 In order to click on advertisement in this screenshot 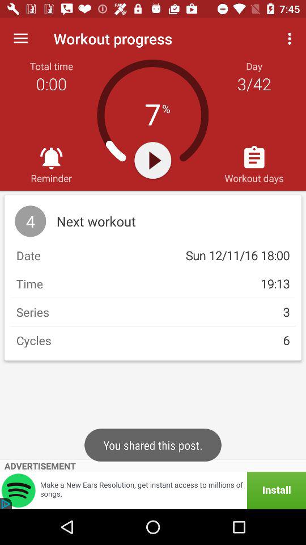, I will do `click(153, 491)`.